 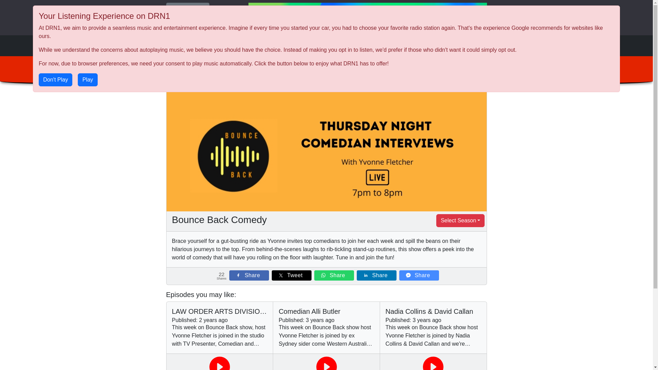 I want to click on News, so click(x=444, y=46).